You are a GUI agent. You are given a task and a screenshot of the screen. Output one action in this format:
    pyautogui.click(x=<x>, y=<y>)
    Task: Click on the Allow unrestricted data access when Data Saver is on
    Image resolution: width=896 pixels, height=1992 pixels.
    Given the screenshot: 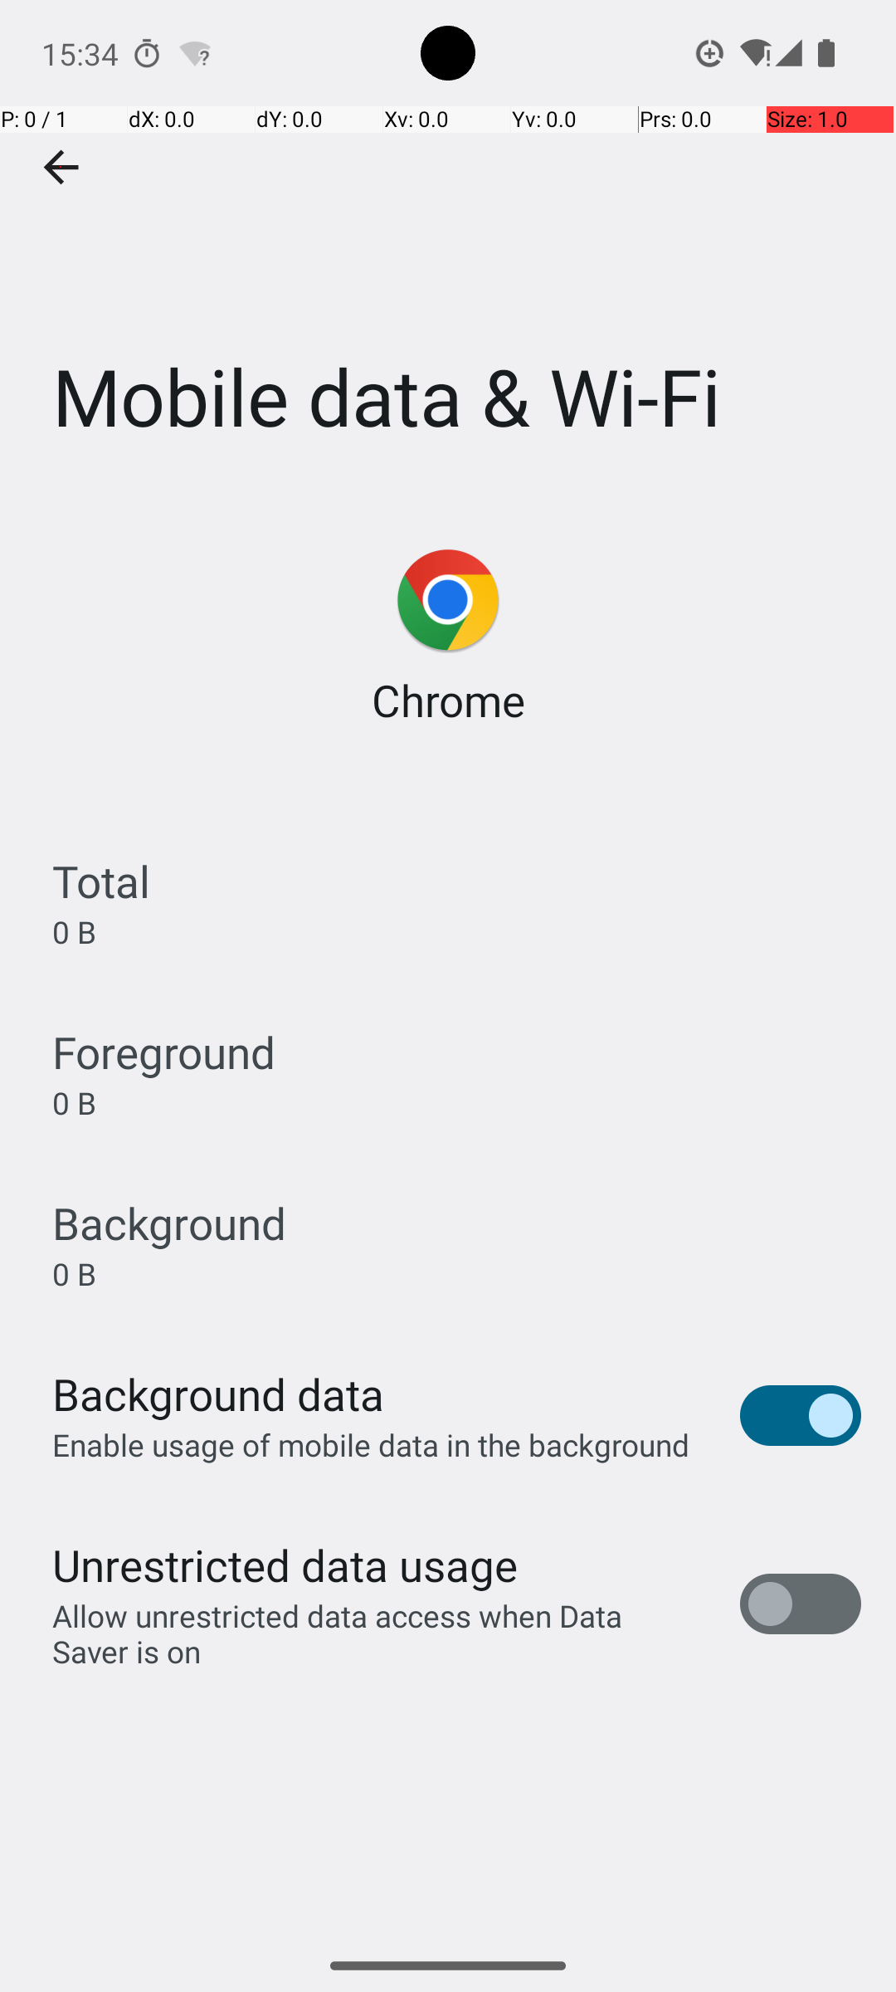 What is the action you would take?
    pyautogui.click(x=378, y=1633)
    